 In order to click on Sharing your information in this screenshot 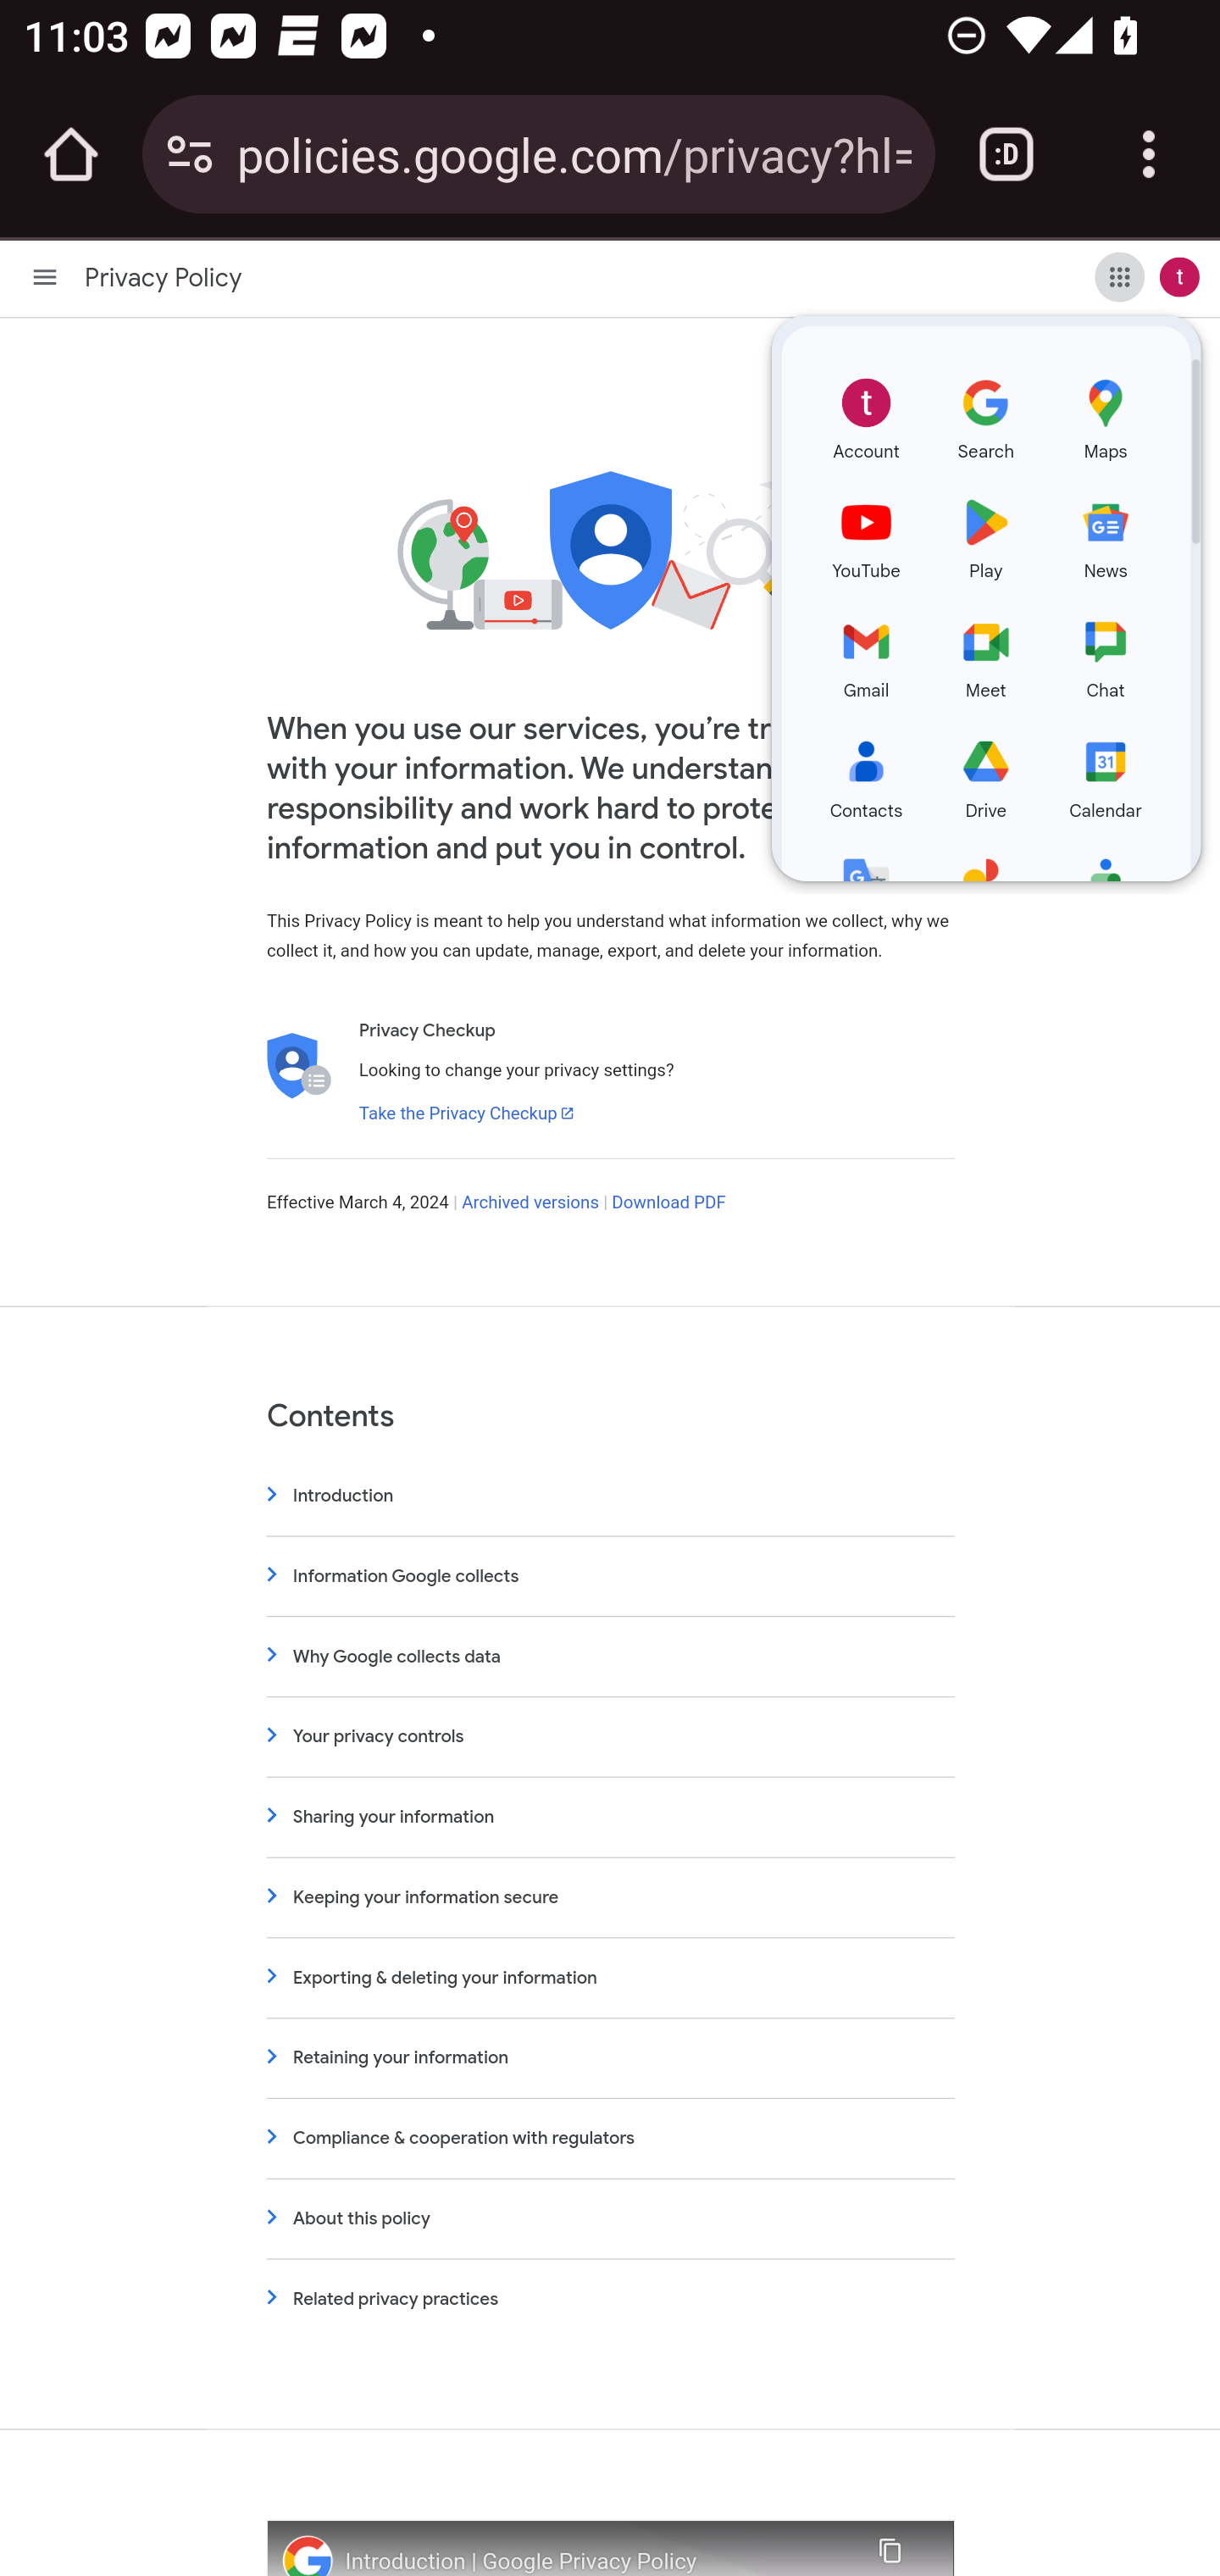, I will do `click(610, 1817)`.